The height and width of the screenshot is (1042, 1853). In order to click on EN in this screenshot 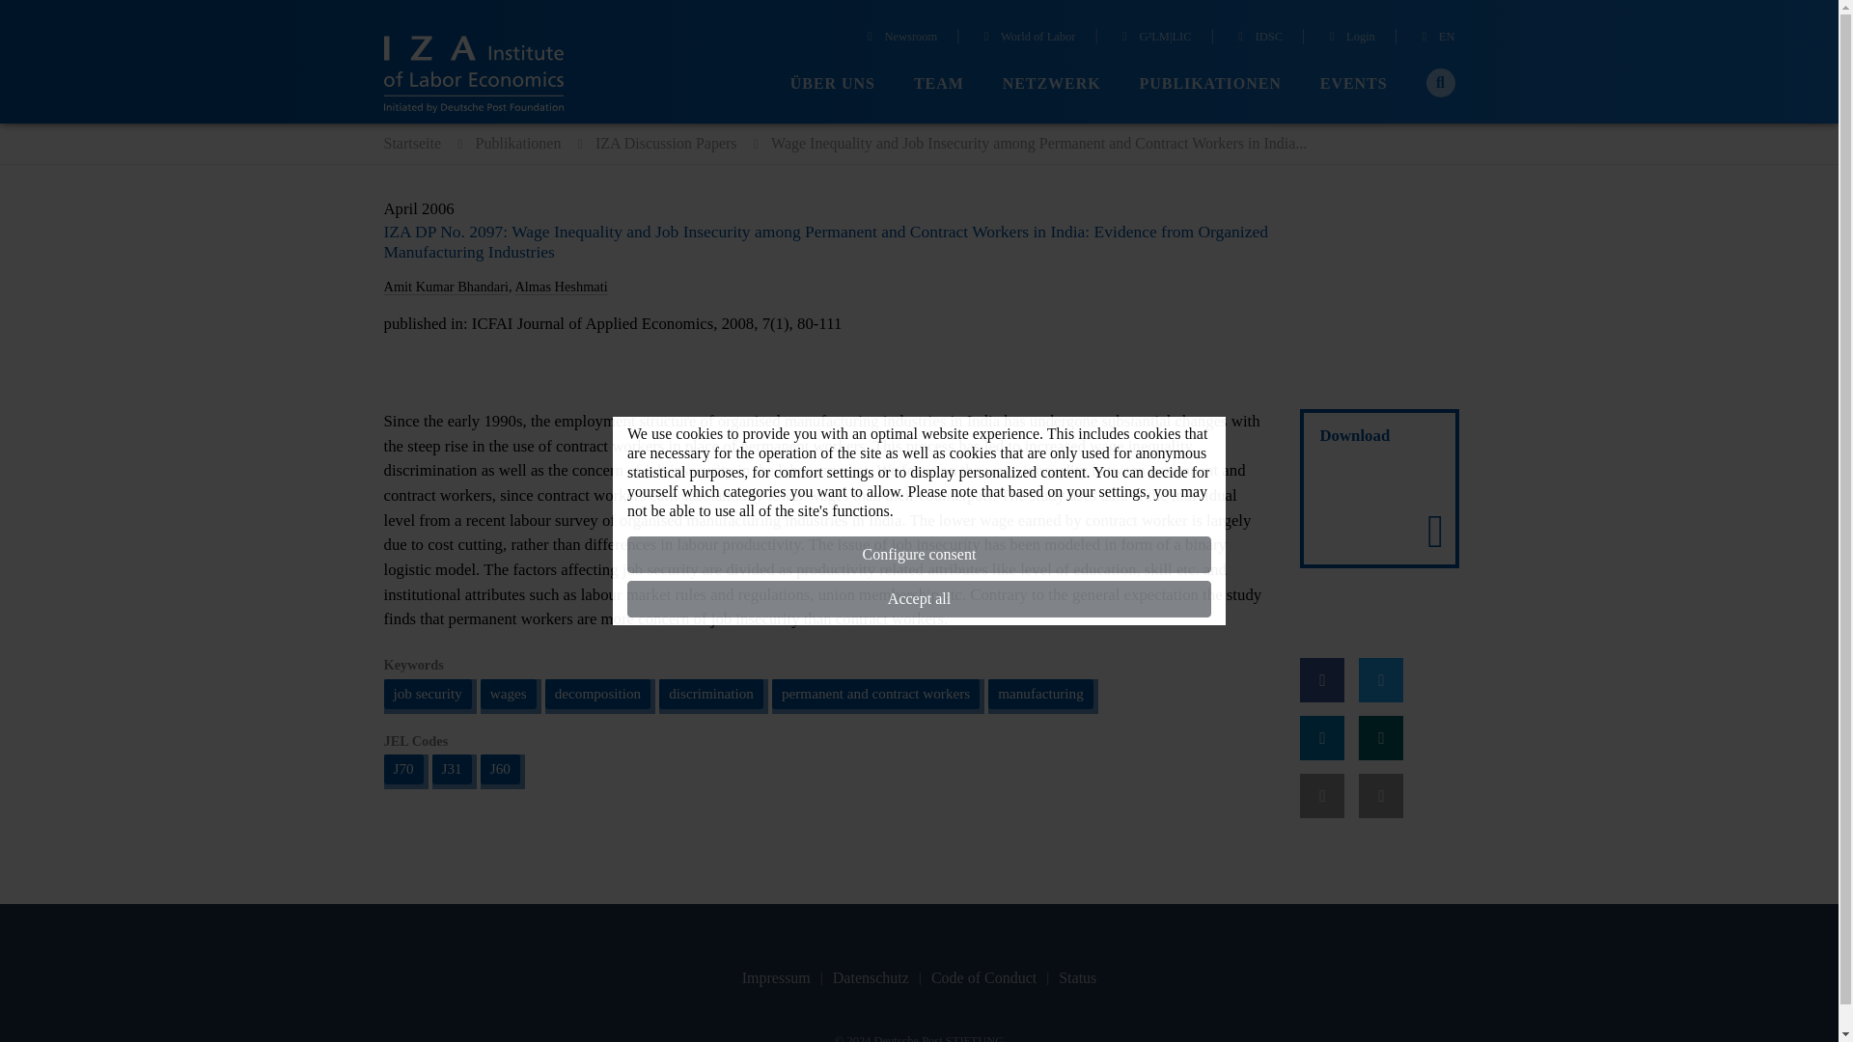, I will do `click(1436, 39)`.